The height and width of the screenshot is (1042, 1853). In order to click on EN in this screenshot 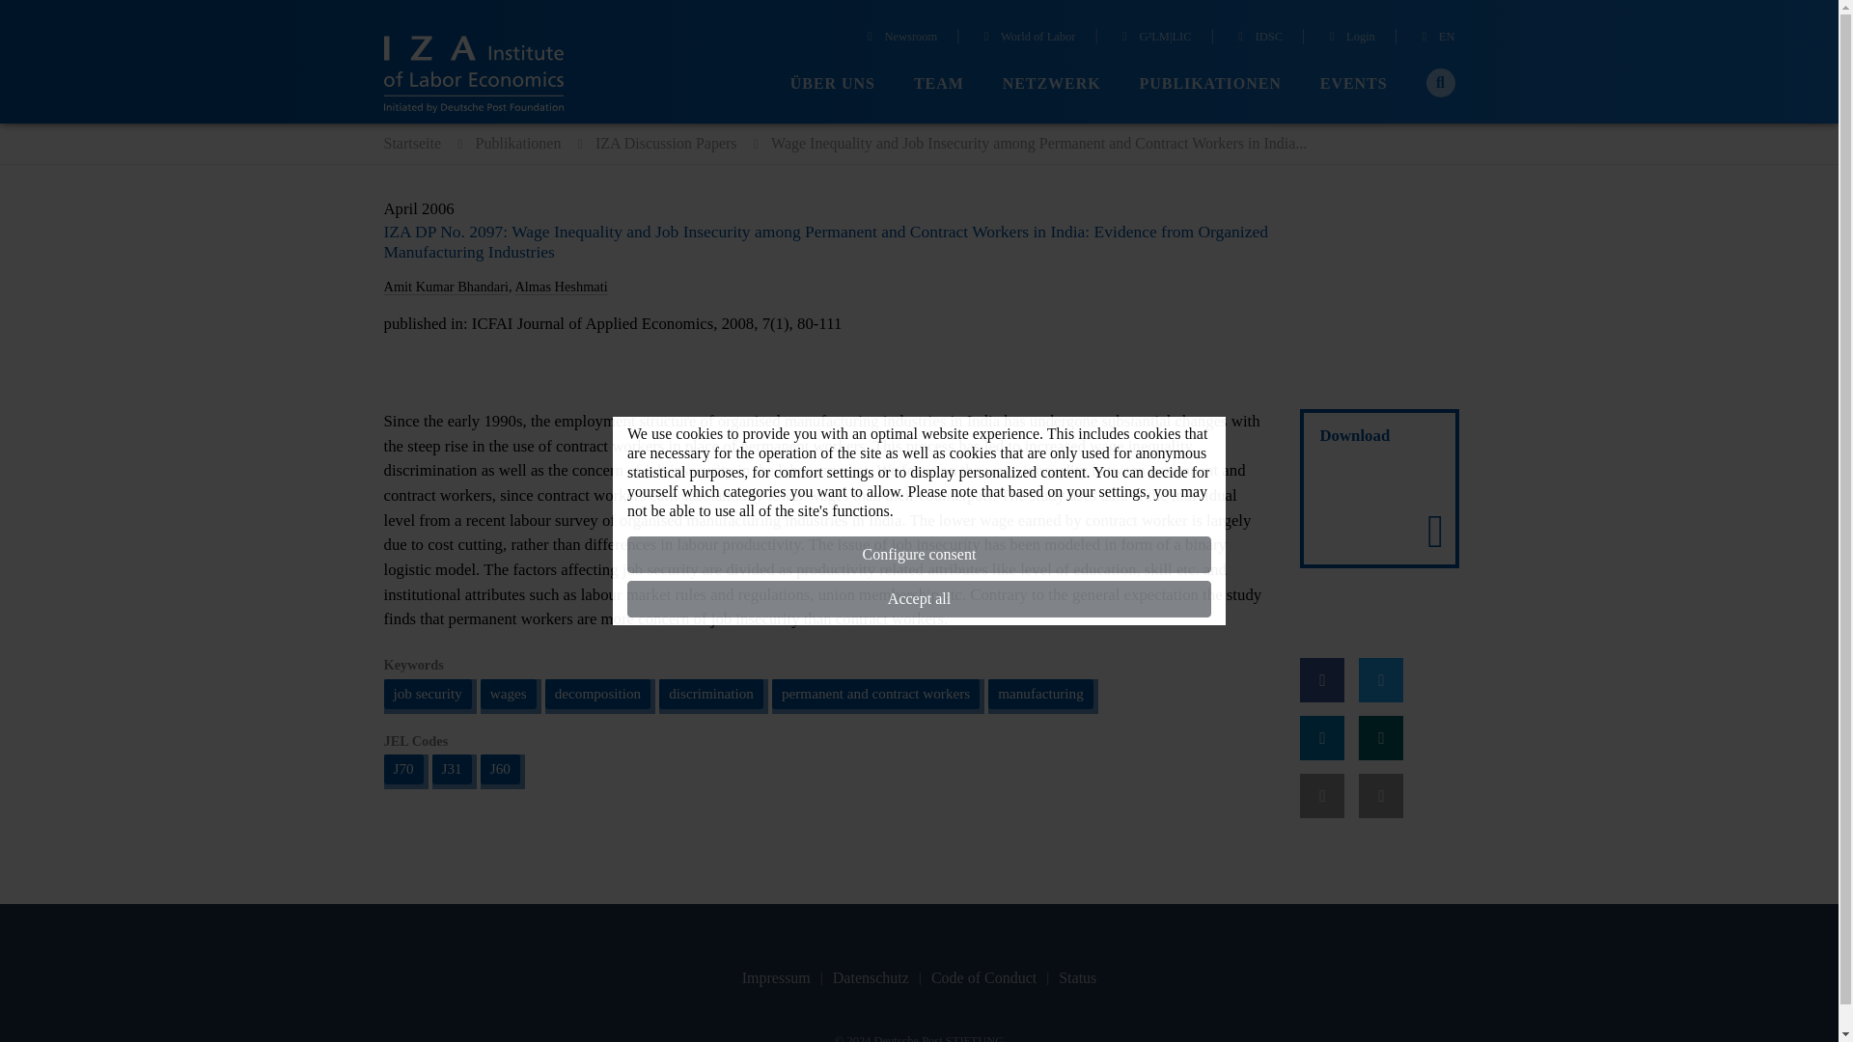, I will do `click(1436, 39)`.